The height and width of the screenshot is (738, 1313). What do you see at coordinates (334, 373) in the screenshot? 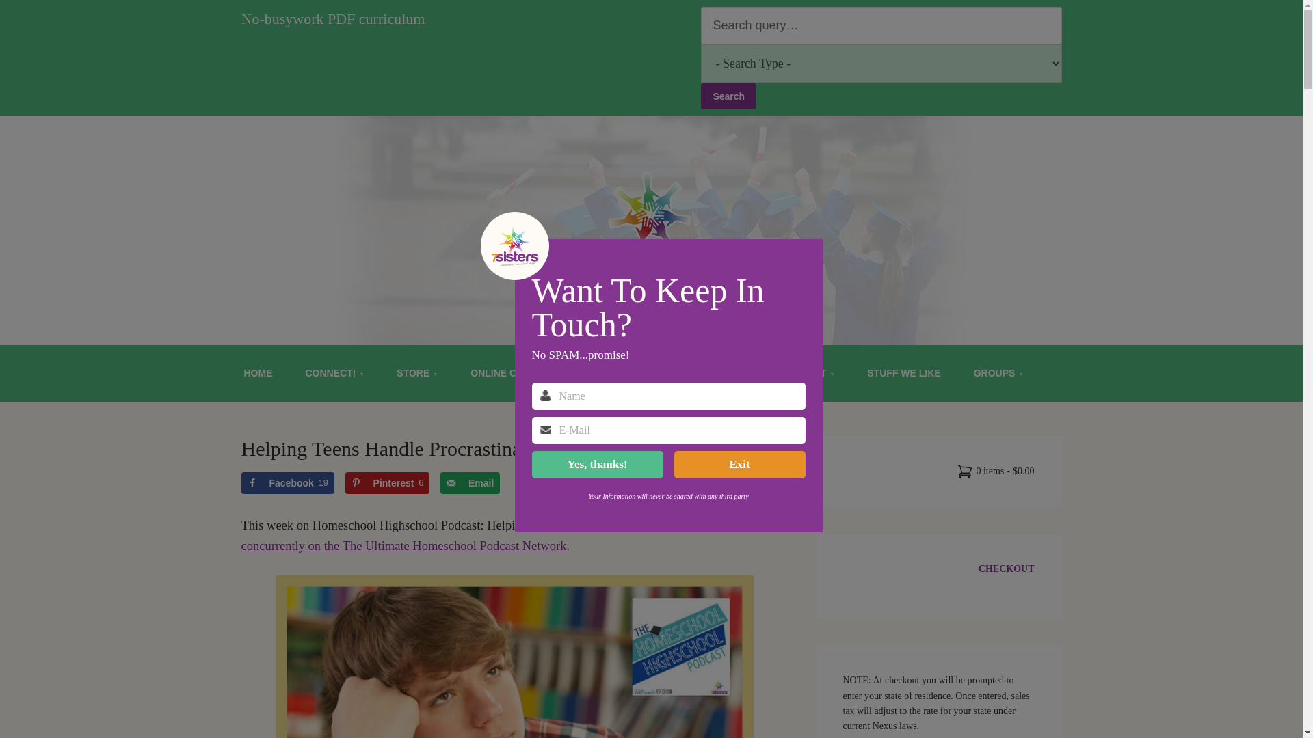
I see `CONNECT!` at bounding box center [334, 373].